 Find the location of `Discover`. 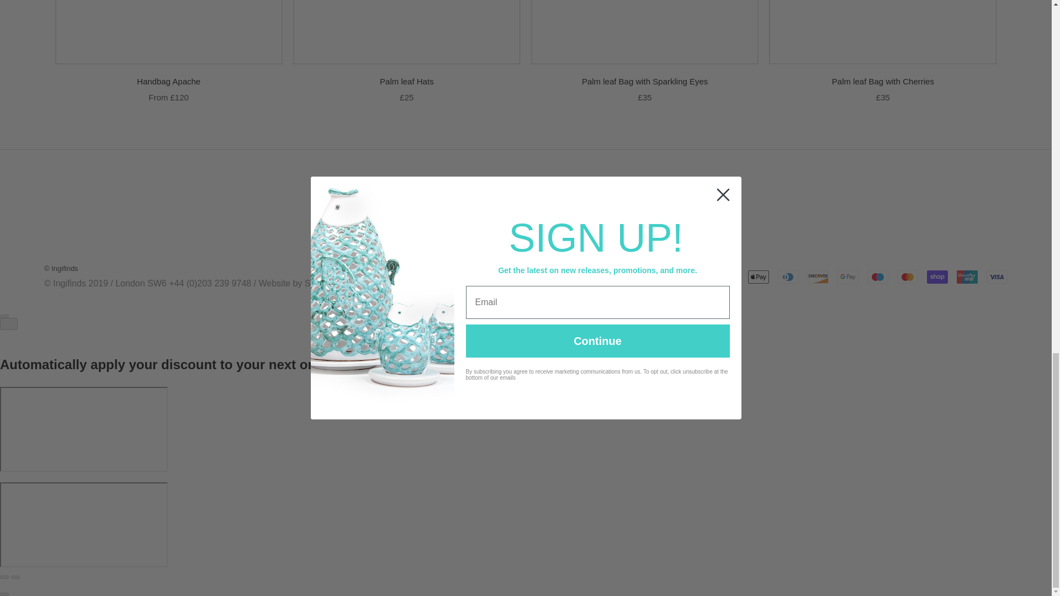

Discover is located at coordinates (818, 277).